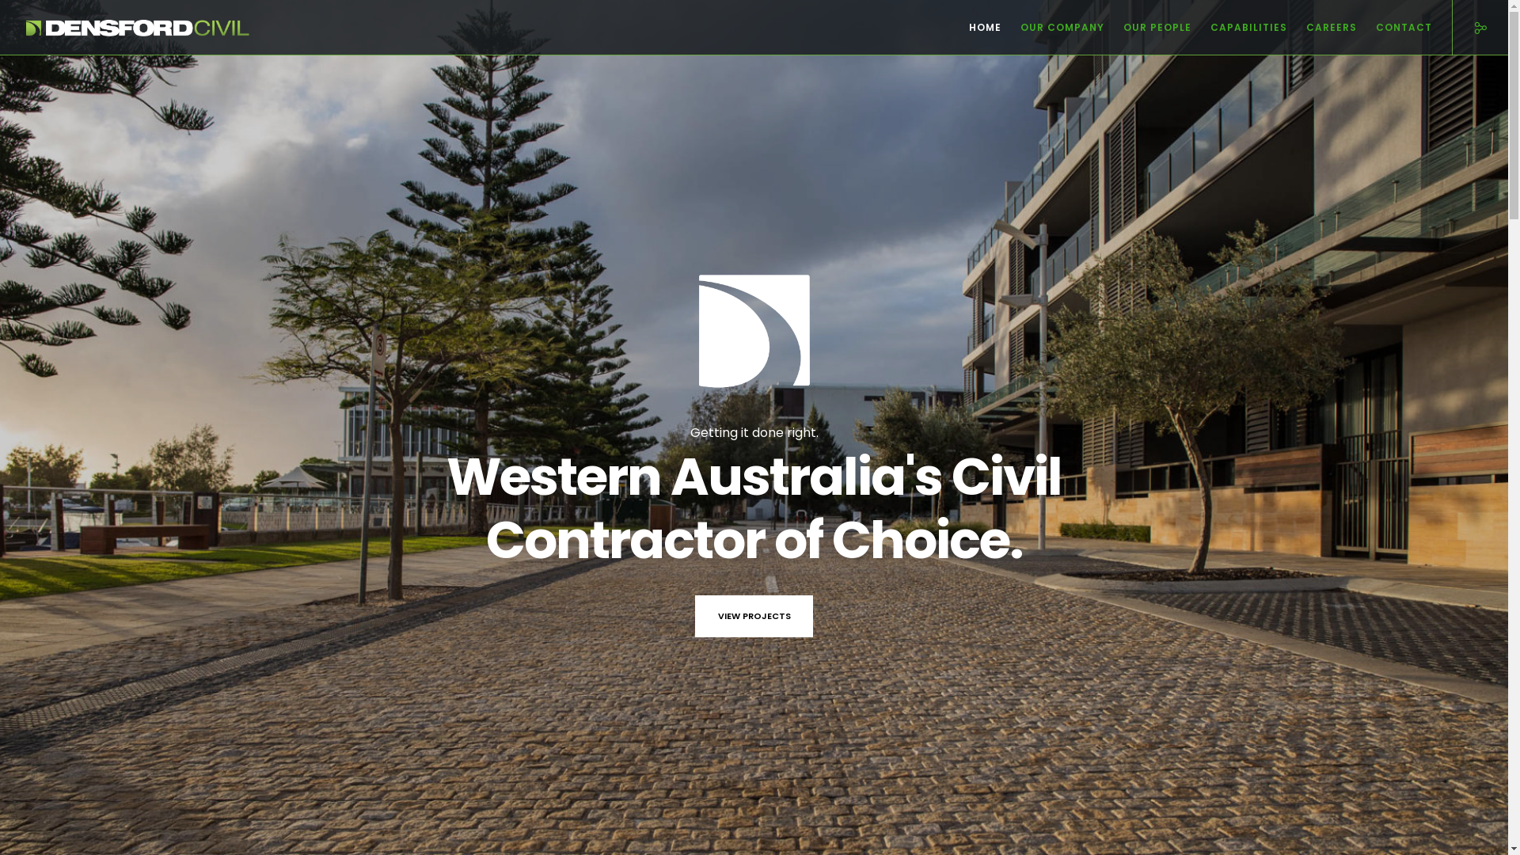  I want to click on CONTACT, so click(1395, 28).